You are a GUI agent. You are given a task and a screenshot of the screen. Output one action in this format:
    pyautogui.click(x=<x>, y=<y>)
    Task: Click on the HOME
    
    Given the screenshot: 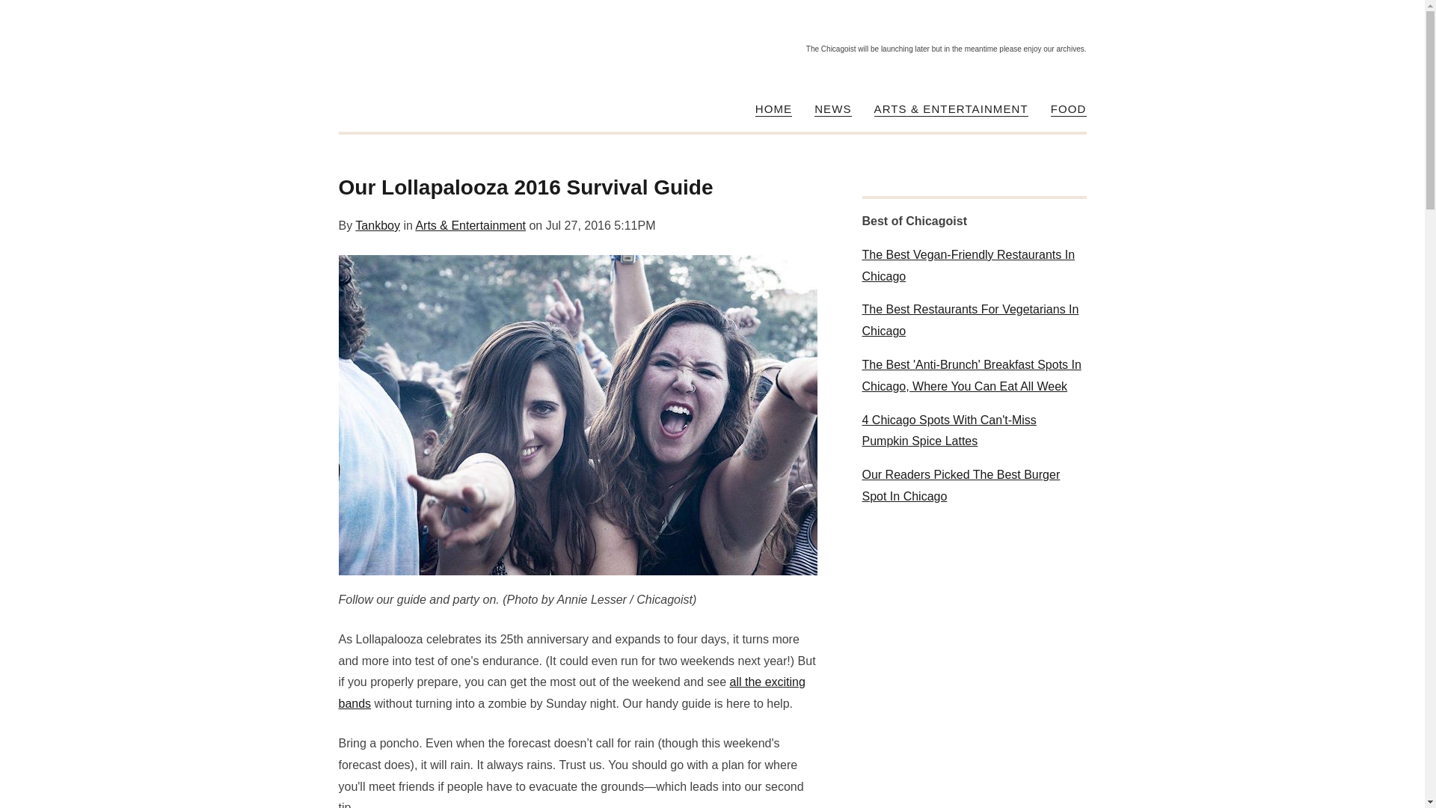 What is the action you would take?
    pyautogui.click(x=773, y=109)
    